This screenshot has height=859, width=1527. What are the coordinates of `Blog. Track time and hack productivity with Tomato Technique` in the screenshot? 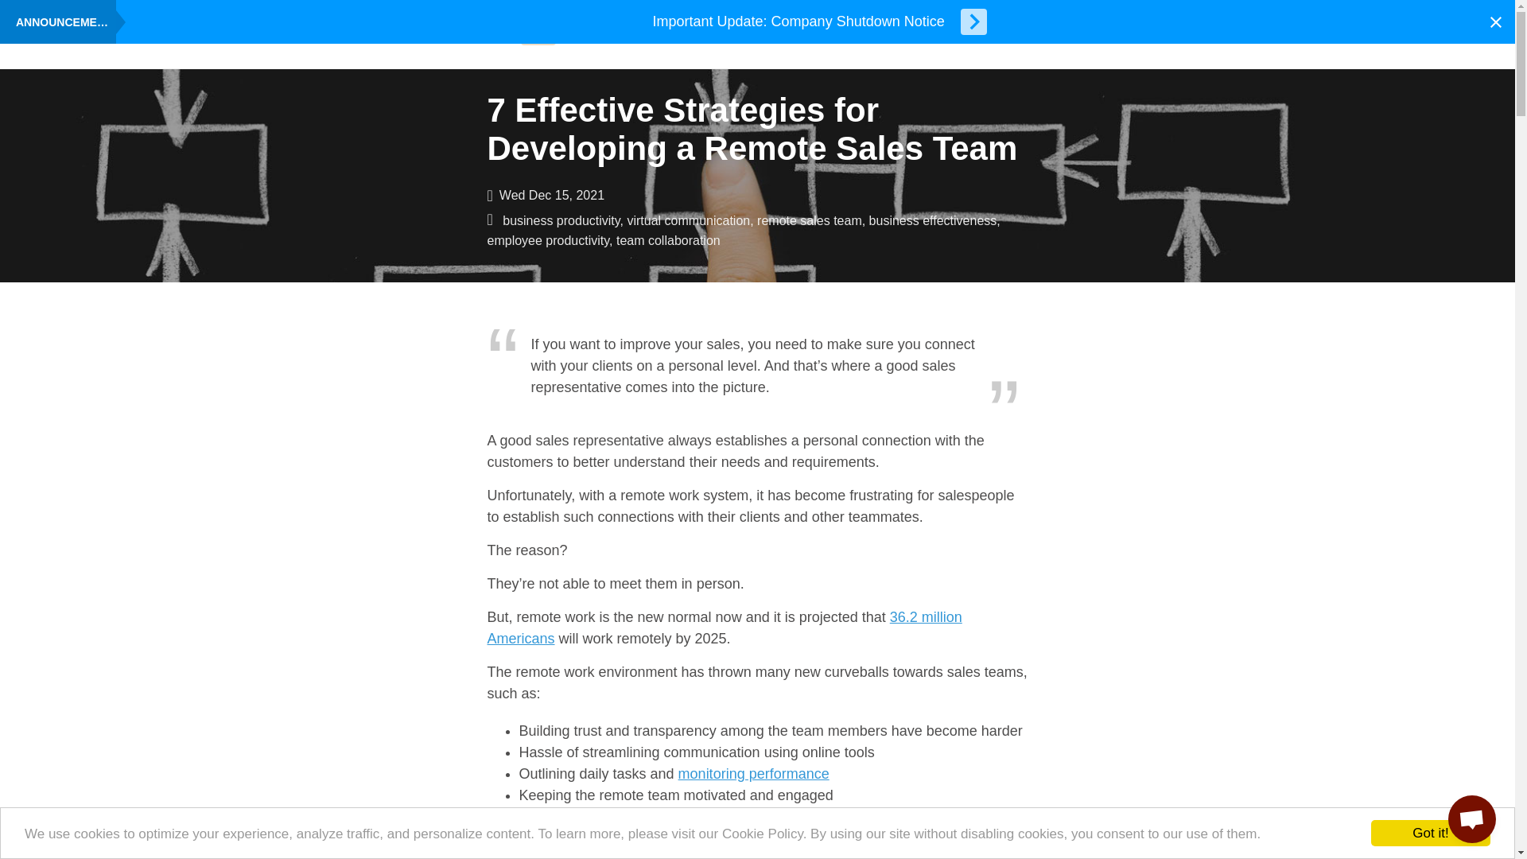 It's located at (538, 36).